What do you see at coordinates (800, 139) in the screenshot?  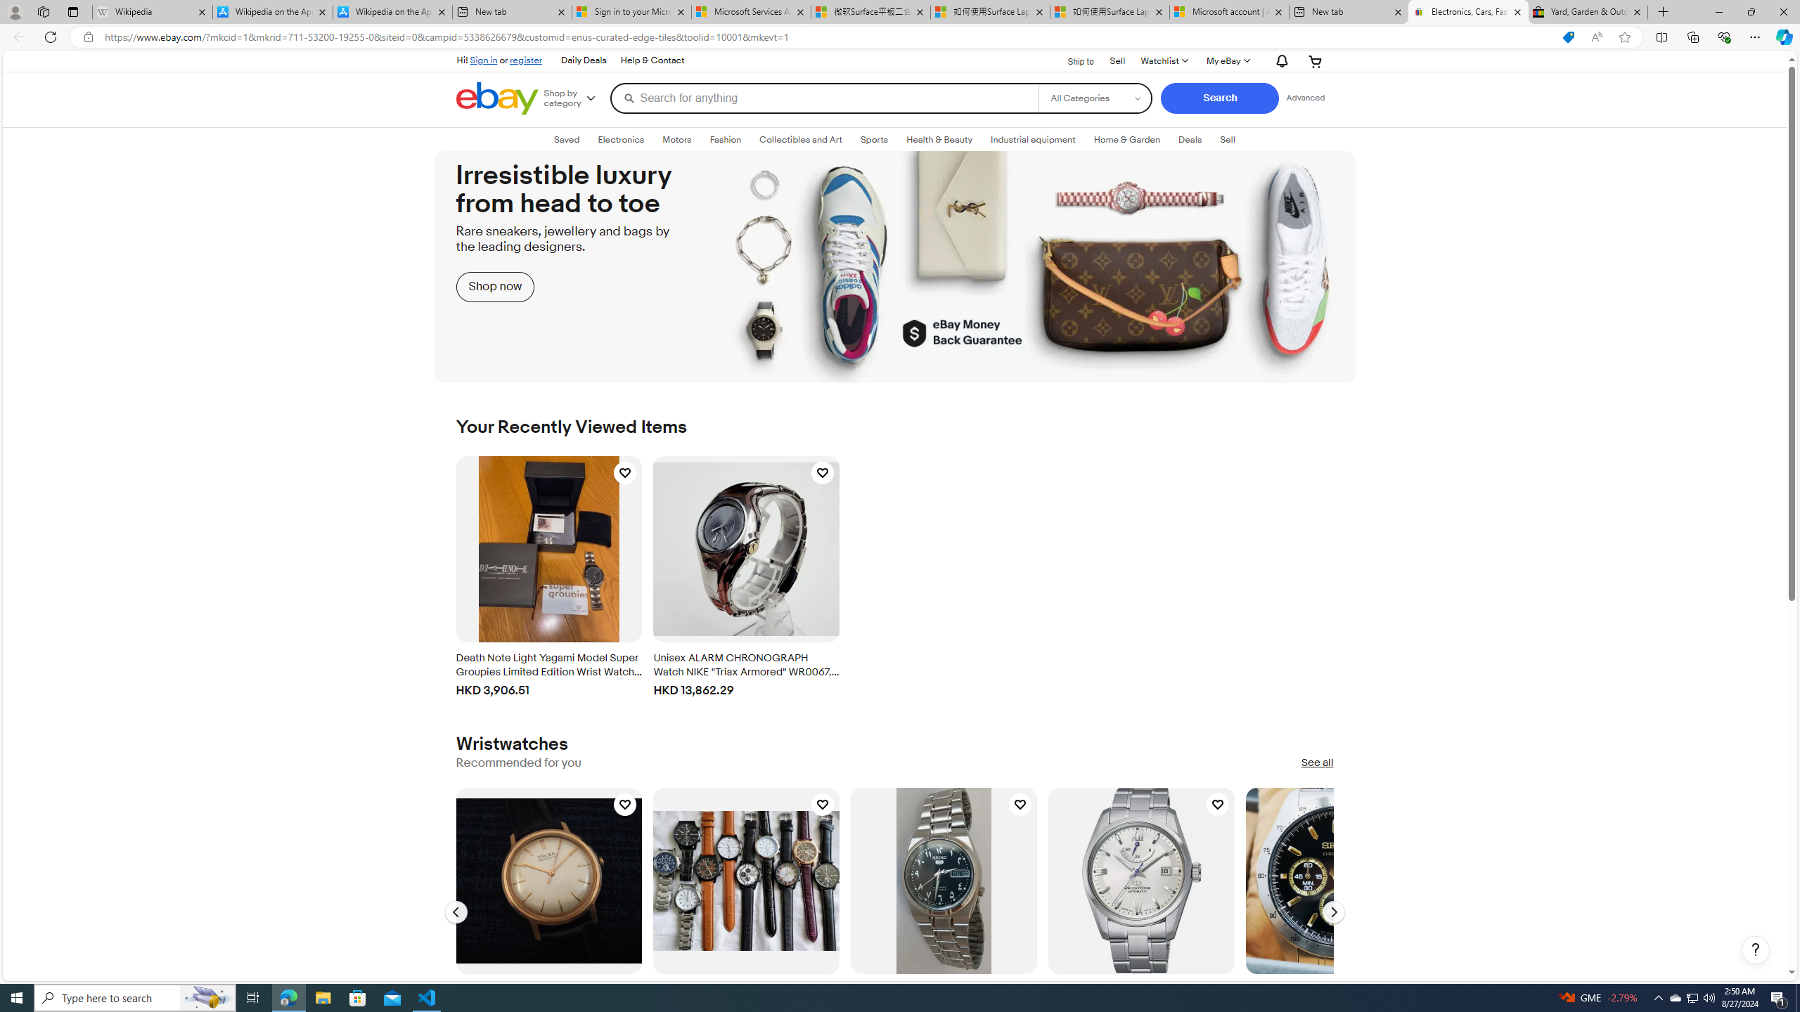 I see `Collectibles and ArtExpand: Collectibles and Art` at bounding box center [800, 139].